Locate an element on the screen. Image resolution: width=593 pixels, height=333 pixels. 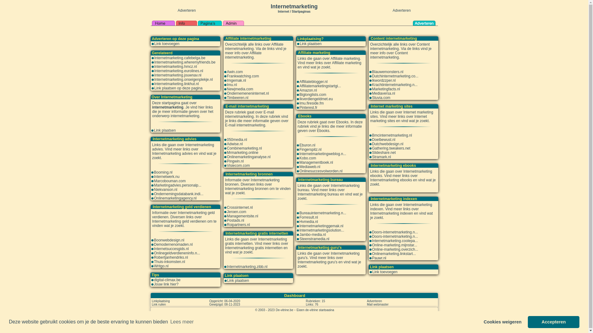
Internetsuccesgids.nl is located at coordinates (171, 249).